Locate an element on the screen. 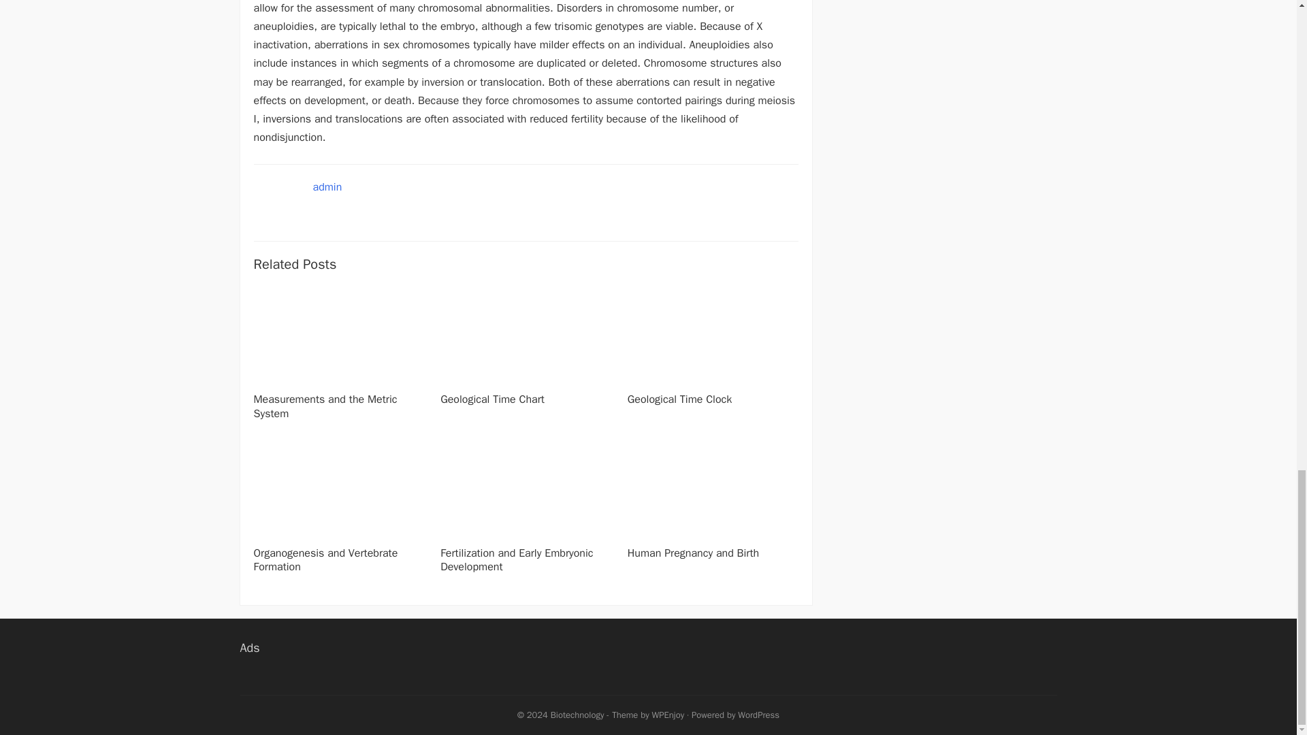 This screenshot has width=1307, height=735. WPEnjoy is located at coordinates (668, 715).